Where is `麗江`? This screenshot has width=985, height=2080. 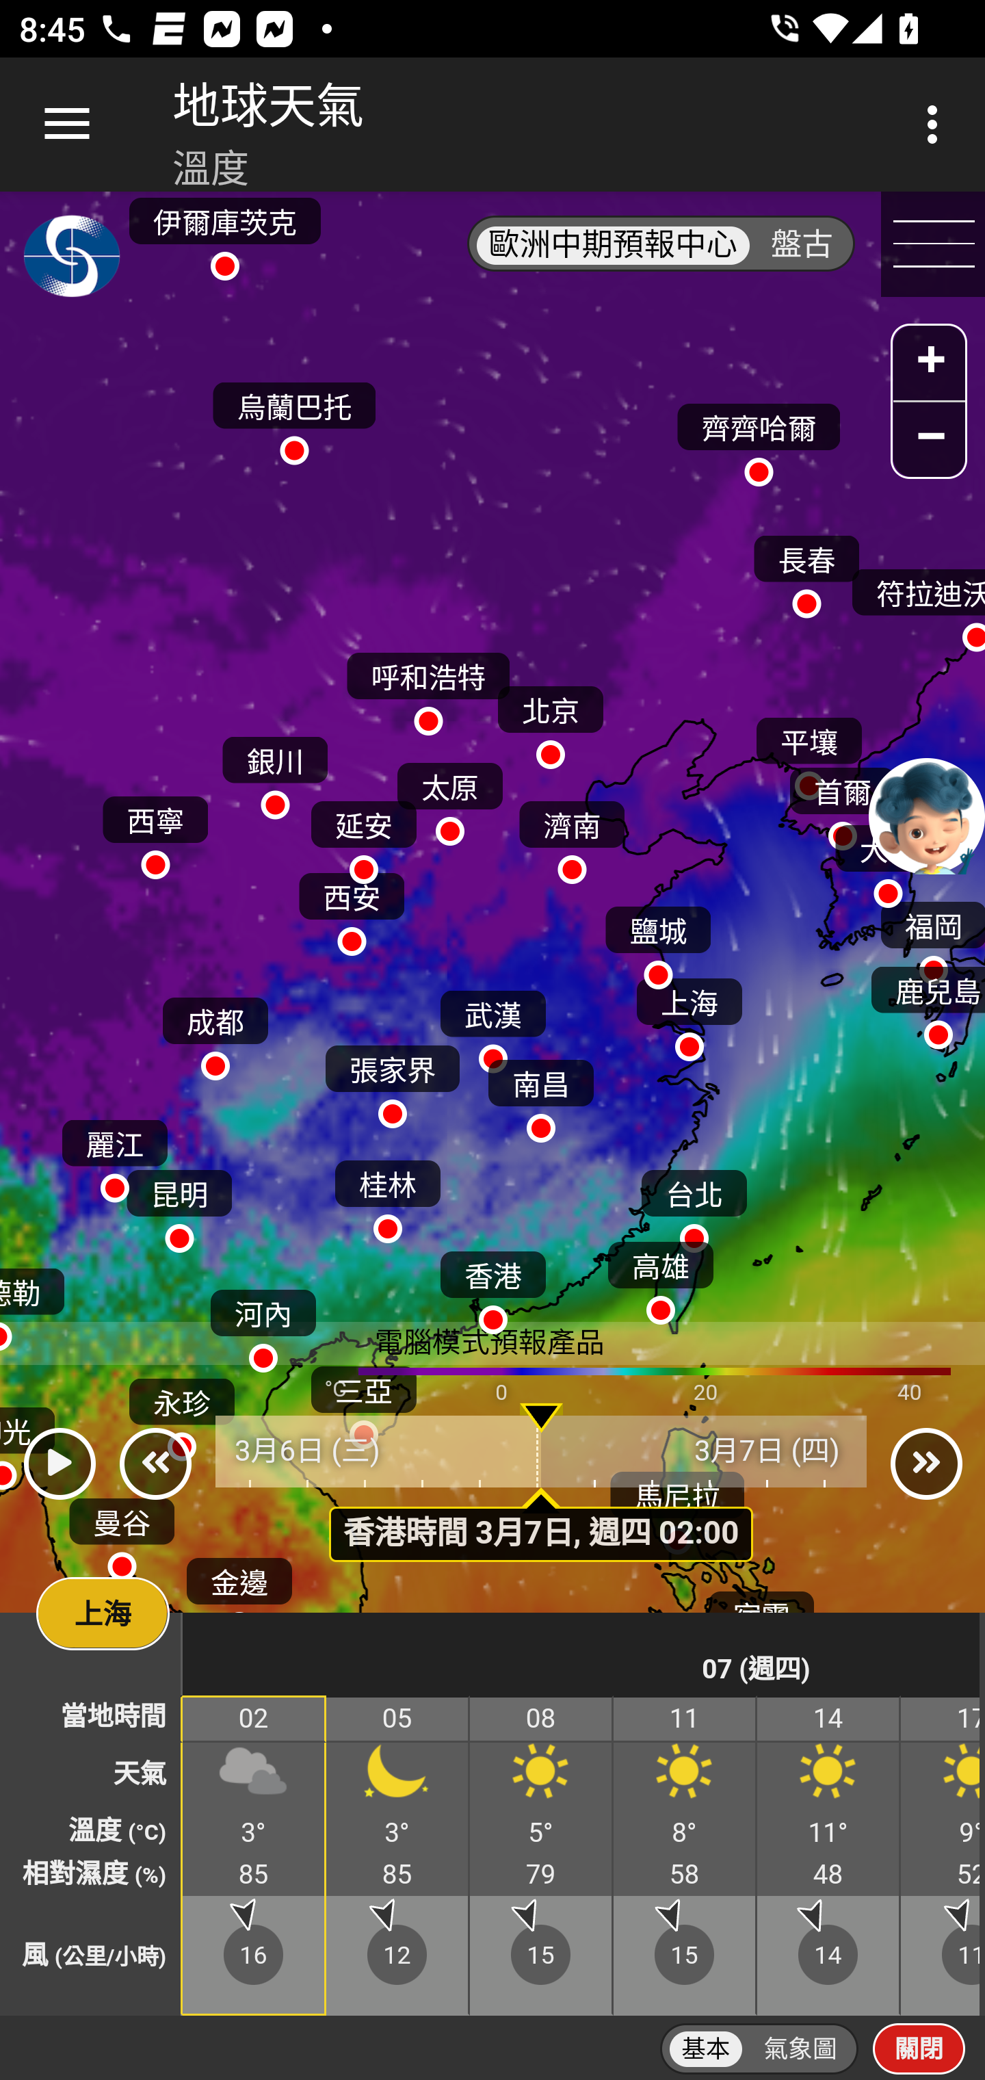
麗江 is located at coordinates (114, 1155).